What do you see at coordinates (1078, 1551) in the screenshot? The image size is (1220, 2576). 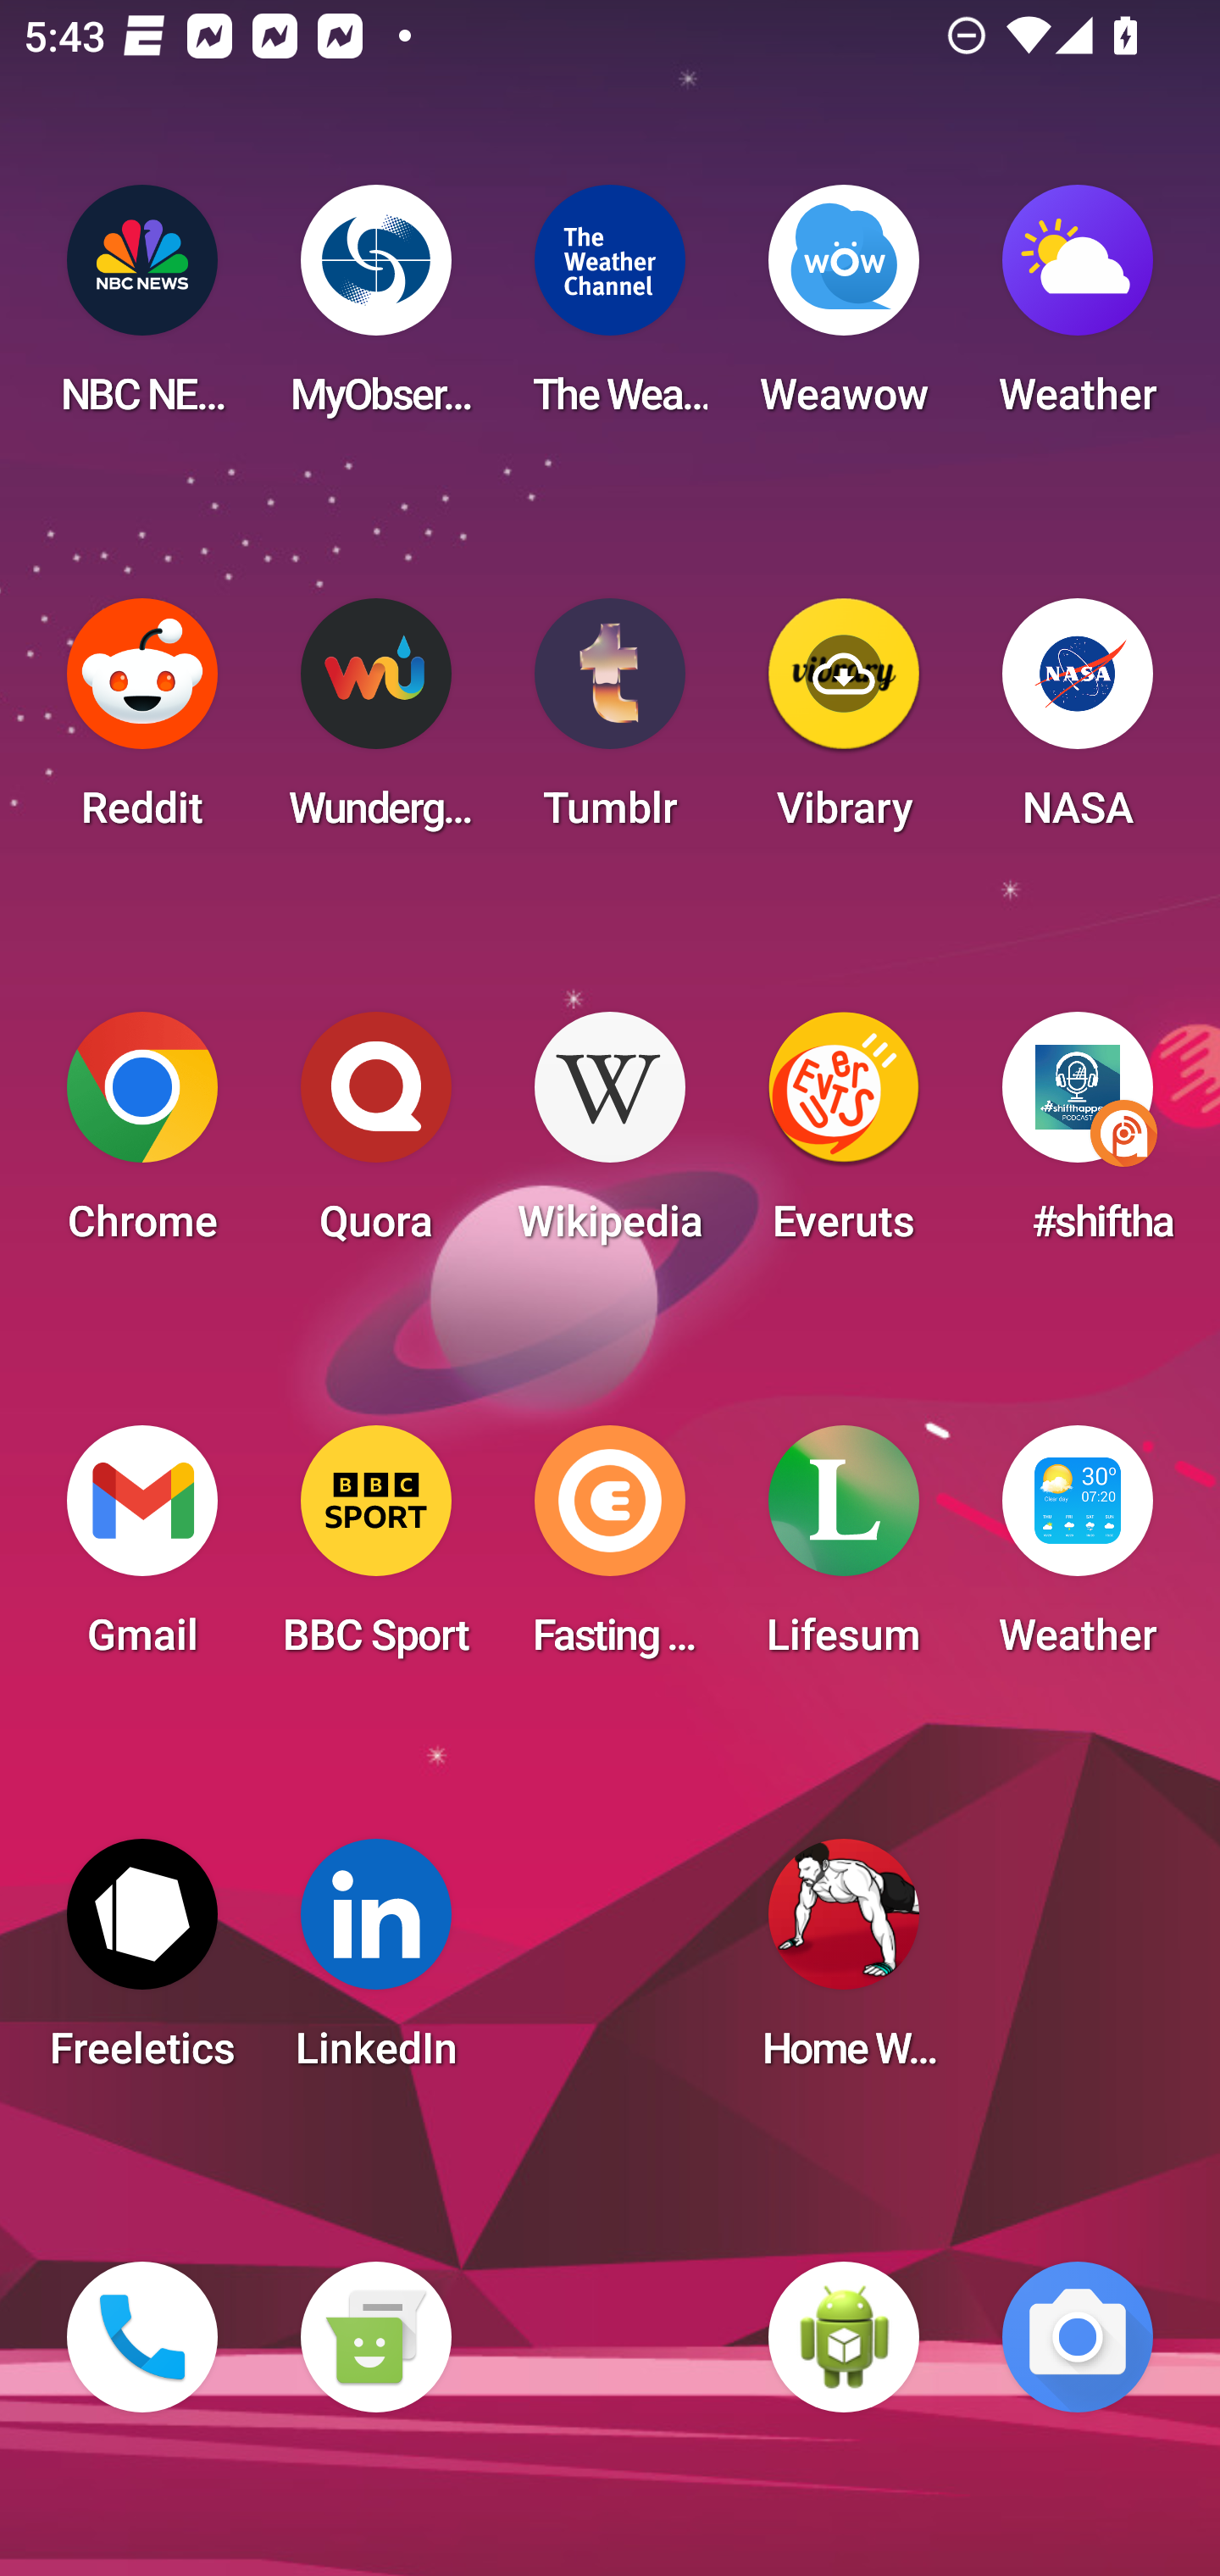 I see `Weather` at bounding box center [1078, 1551].